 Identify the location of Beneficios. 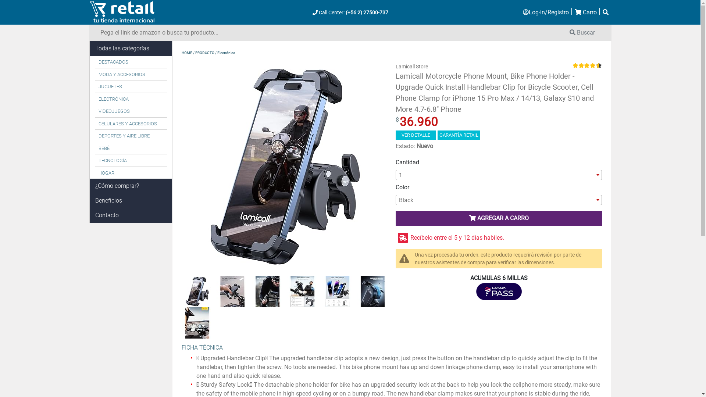
(108, 201).